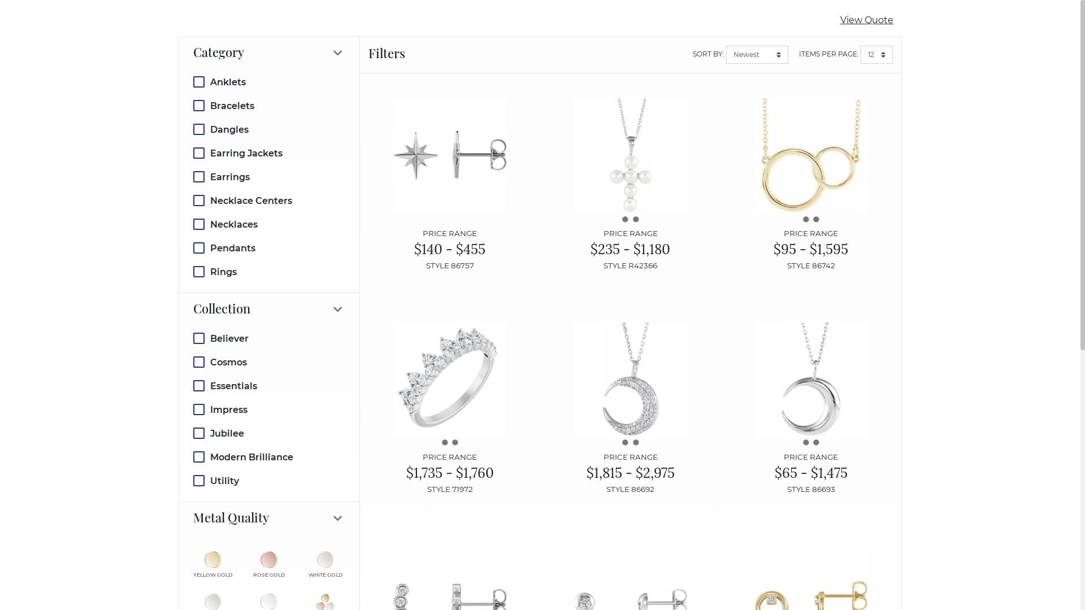 The image size is (1085, 610). What do you see at coordinates (269, 386) in the screenshot?
I see `Essentials` at bounding box center [269, 386].